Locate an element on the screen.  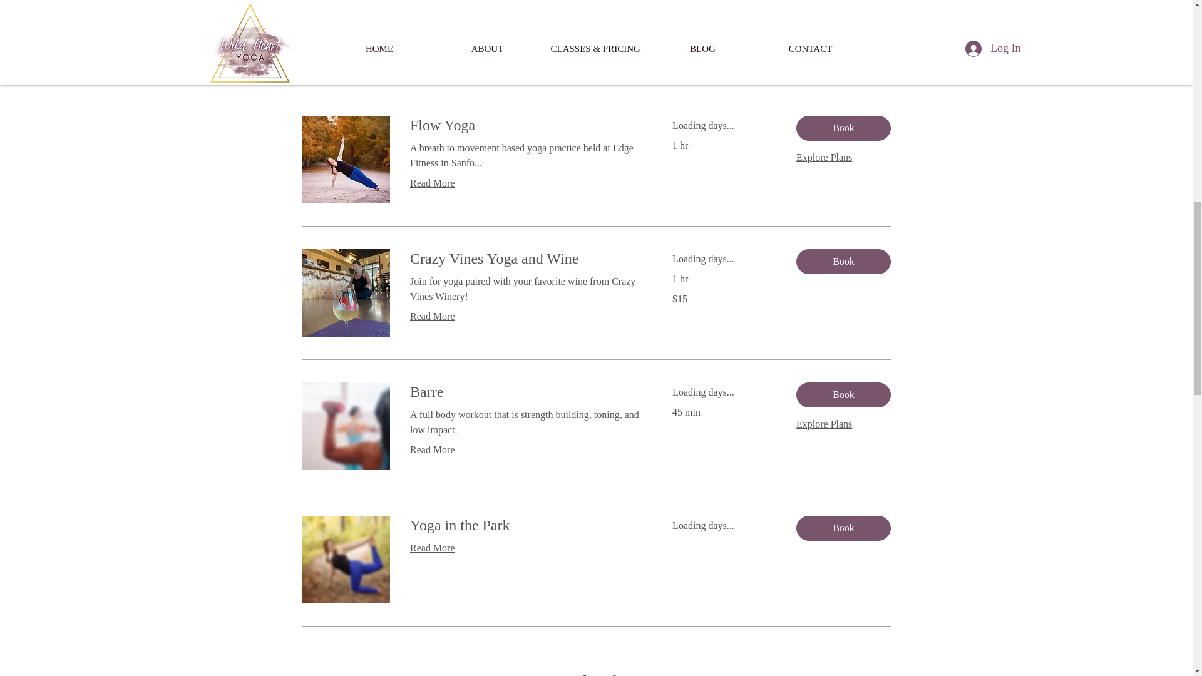
Read More is located at coordinates (526, 183).